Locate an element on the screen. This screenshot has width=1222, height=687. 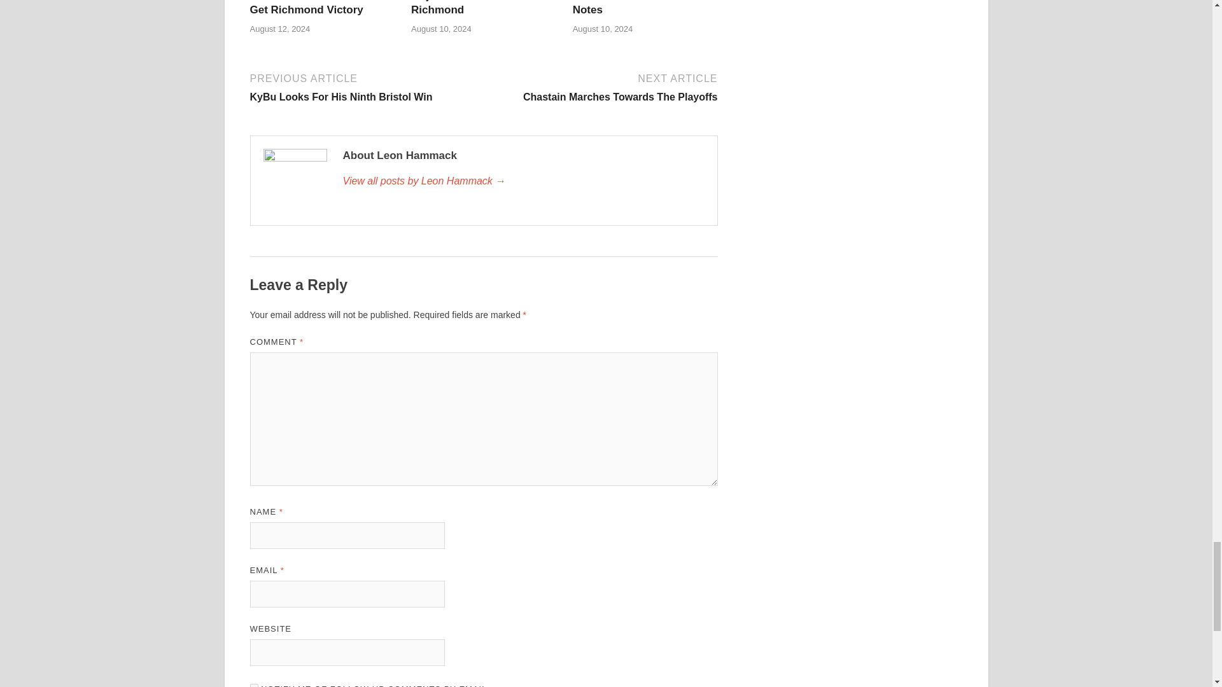
Richmond Cook Out 400 Notes is located at coordinates (317, 8).